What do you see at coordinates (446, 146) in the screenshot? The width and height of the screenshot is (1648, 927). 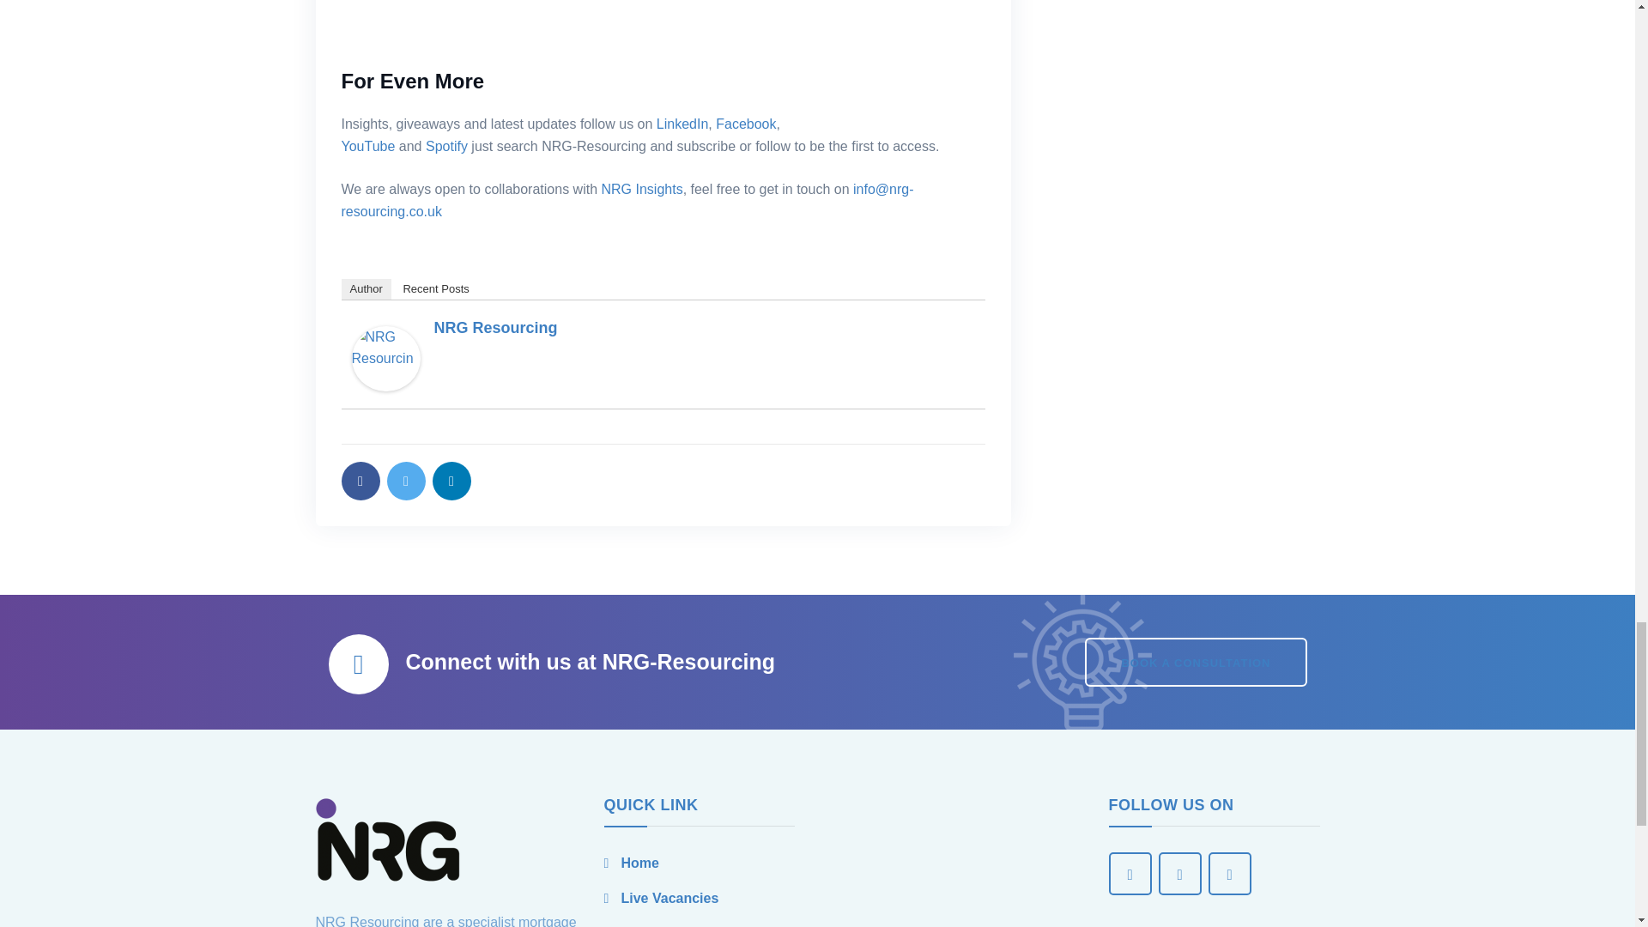 I see `Spotify` at bounding box center [446, 146].